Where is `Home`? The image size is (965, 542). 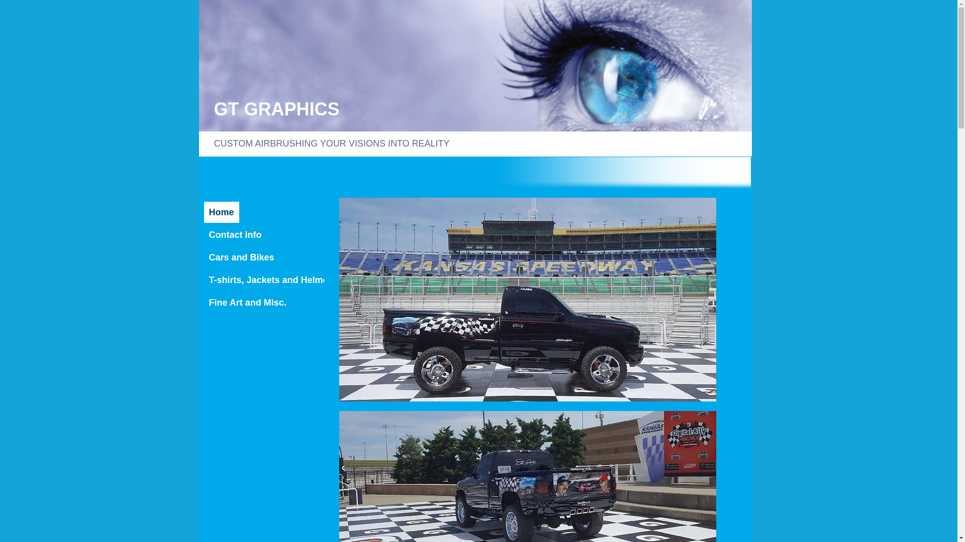 Home is located at coordinates (222, 212).